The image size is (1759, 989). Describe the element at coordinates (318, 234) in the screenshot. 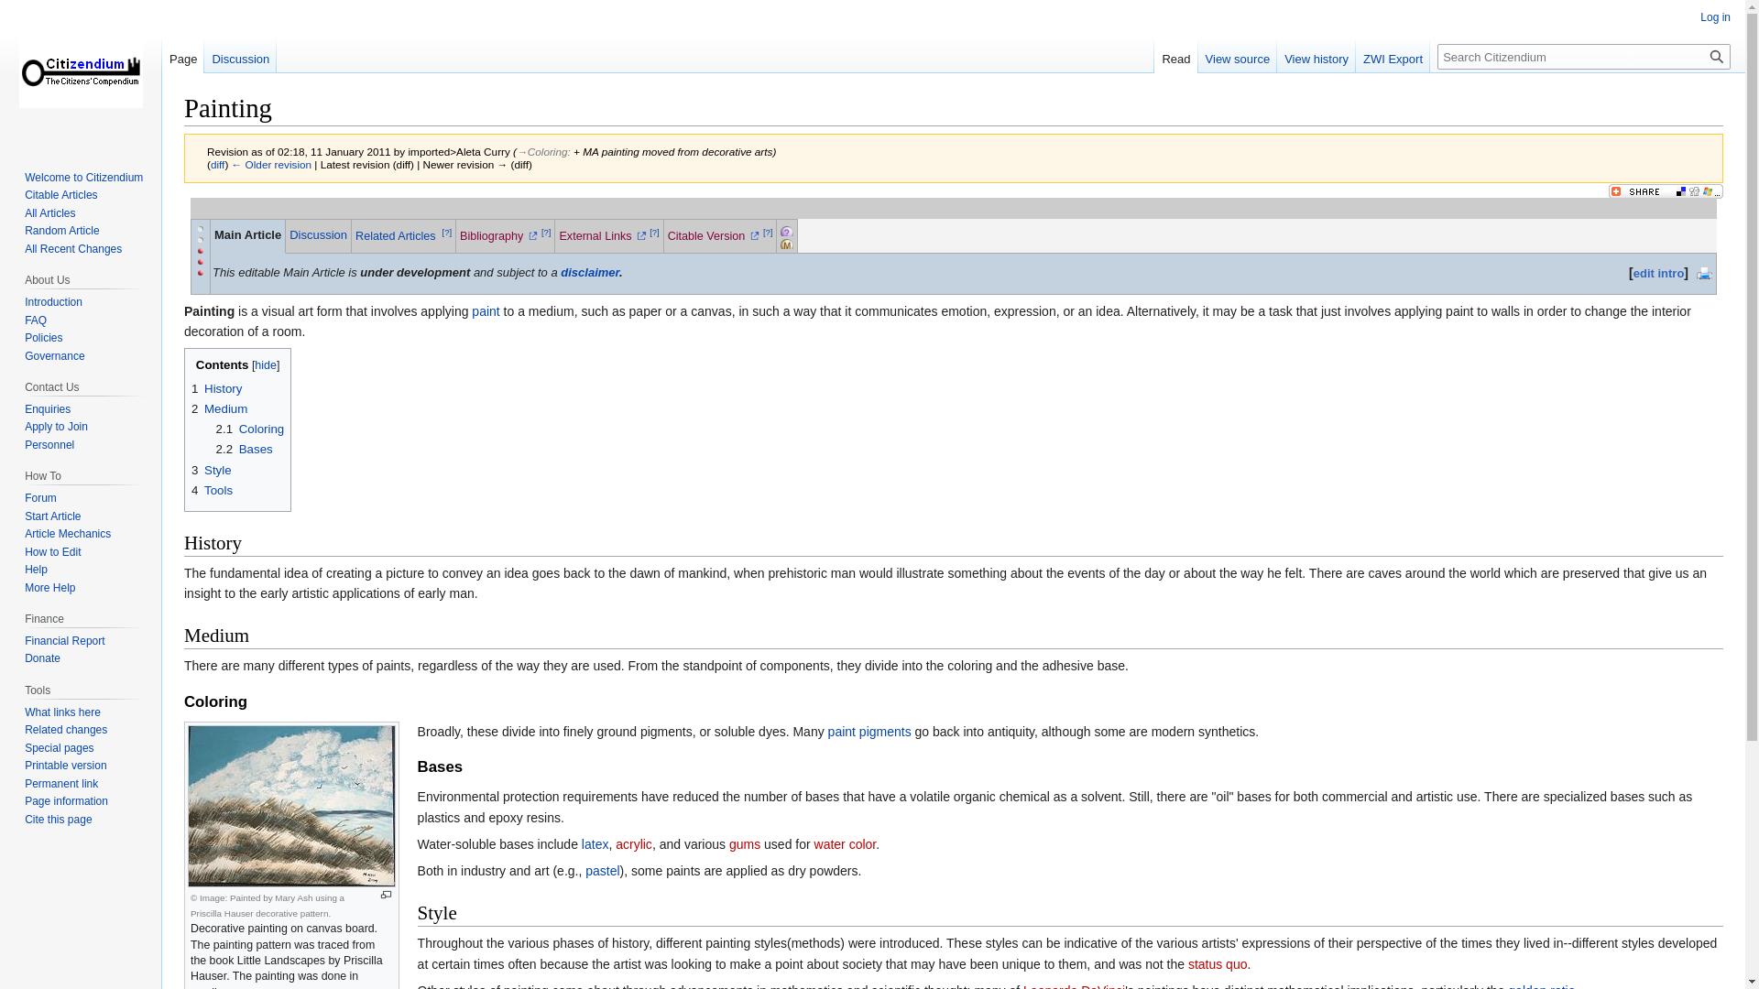

I see `Discussion` at that location.